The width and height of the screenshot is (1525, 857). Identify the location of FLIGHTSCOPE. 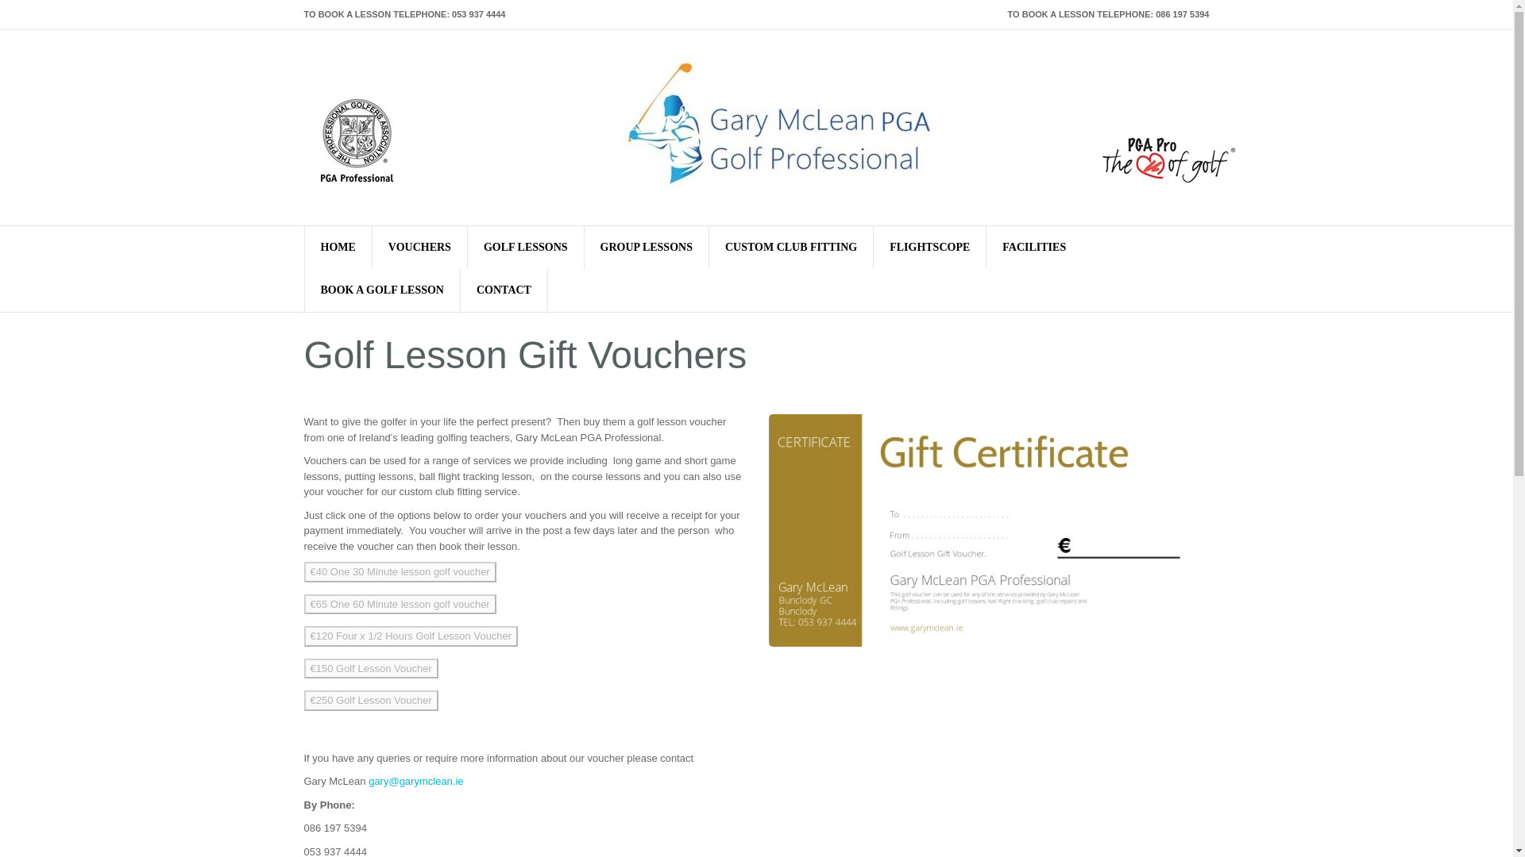
(929, 248).